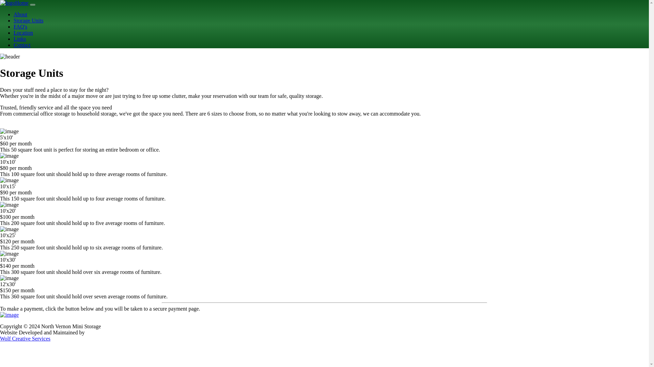 This screenshot has width=654, height=367. What do you see at coordinates (20, 39) in the screenshot?
I see `Links` at bounding box center [20, 39].